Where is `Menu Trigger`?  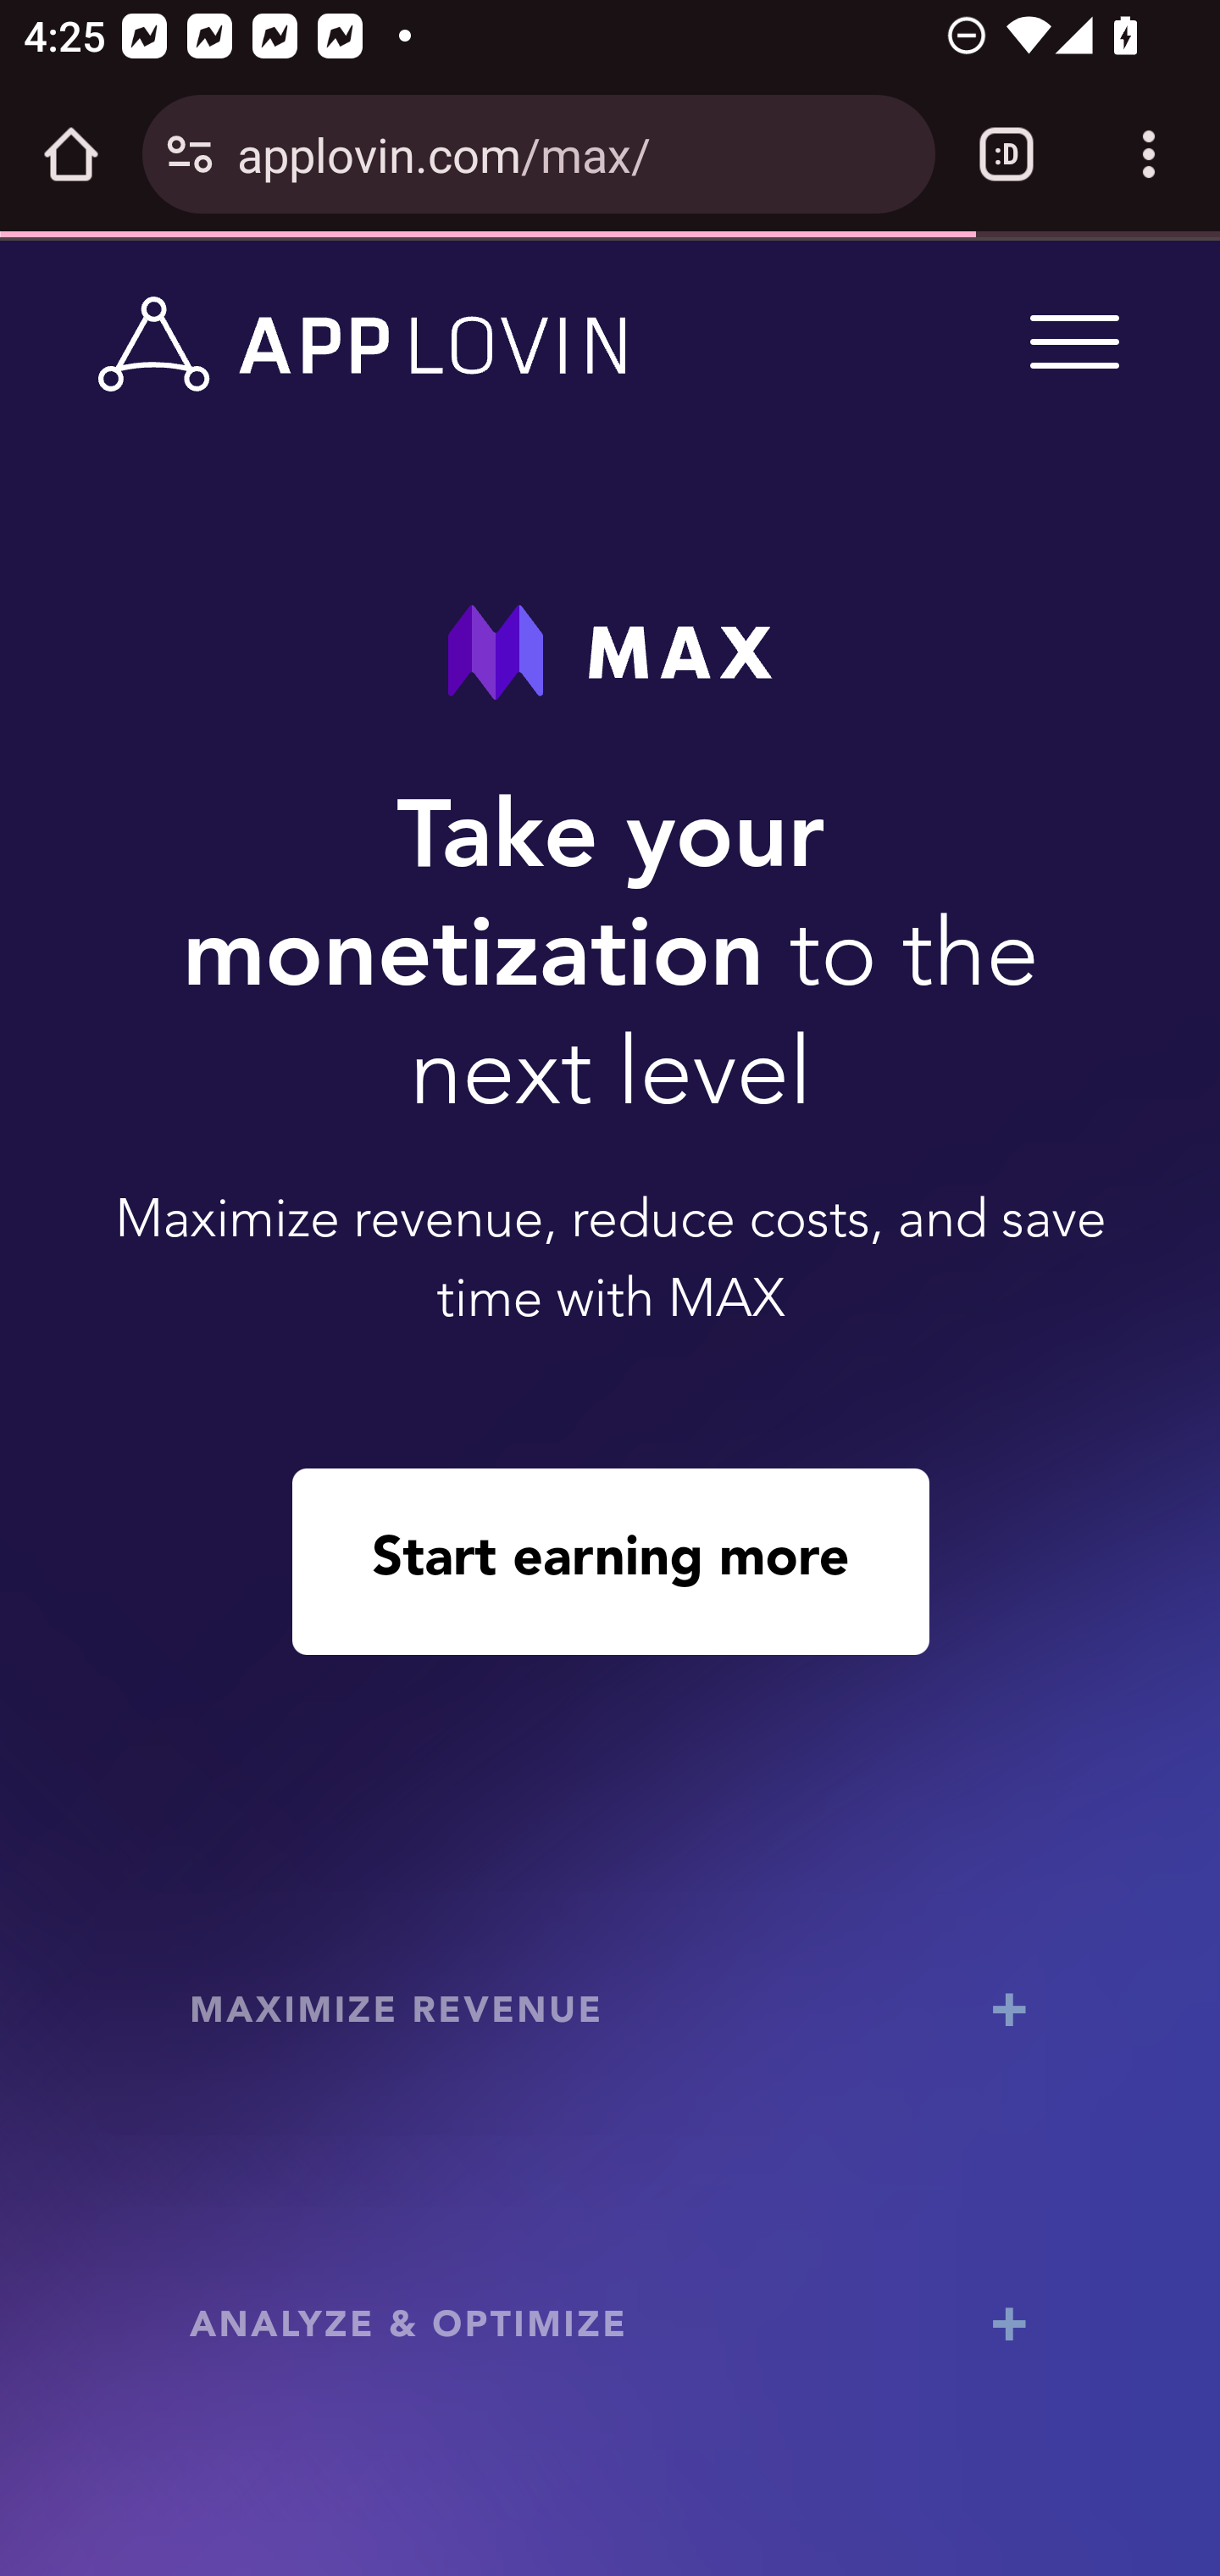
Menu Trigger is located at coordinates (1068, 341).